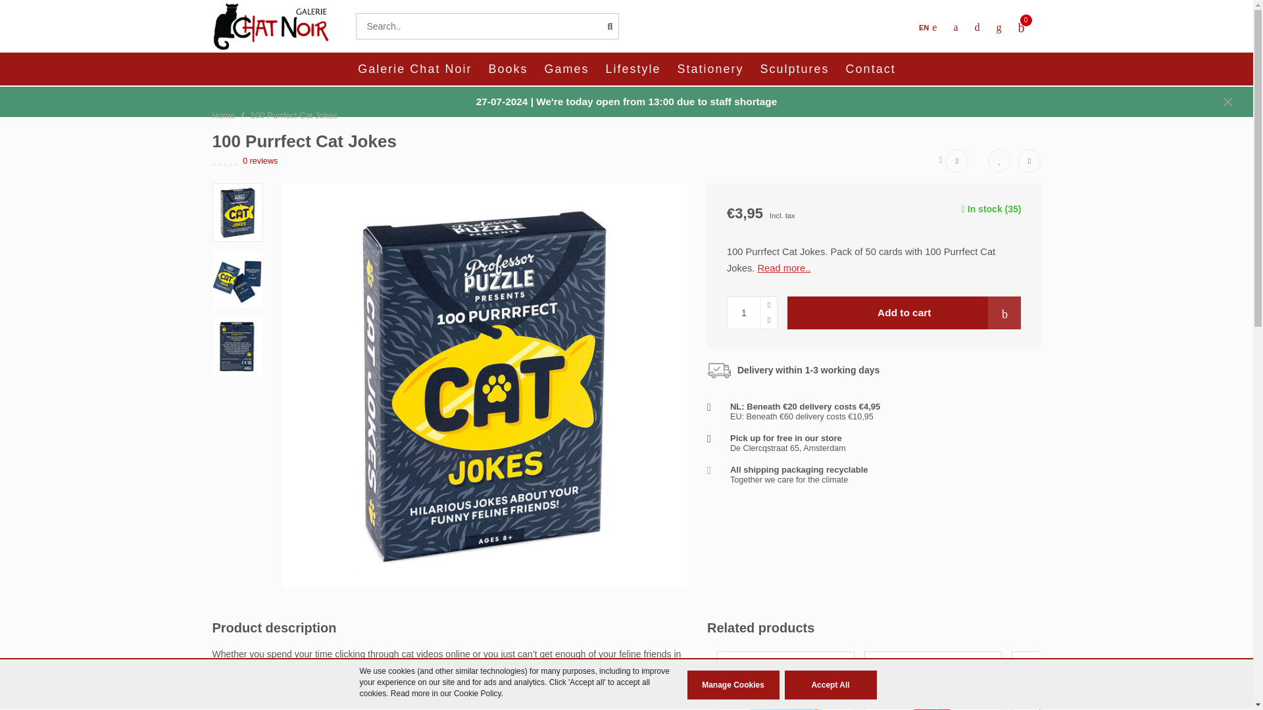  Describe the element at coordinates (933, 686) in the screenshot. I see `Gift Republic Paw-Mistry - Cat Edition` at that location.